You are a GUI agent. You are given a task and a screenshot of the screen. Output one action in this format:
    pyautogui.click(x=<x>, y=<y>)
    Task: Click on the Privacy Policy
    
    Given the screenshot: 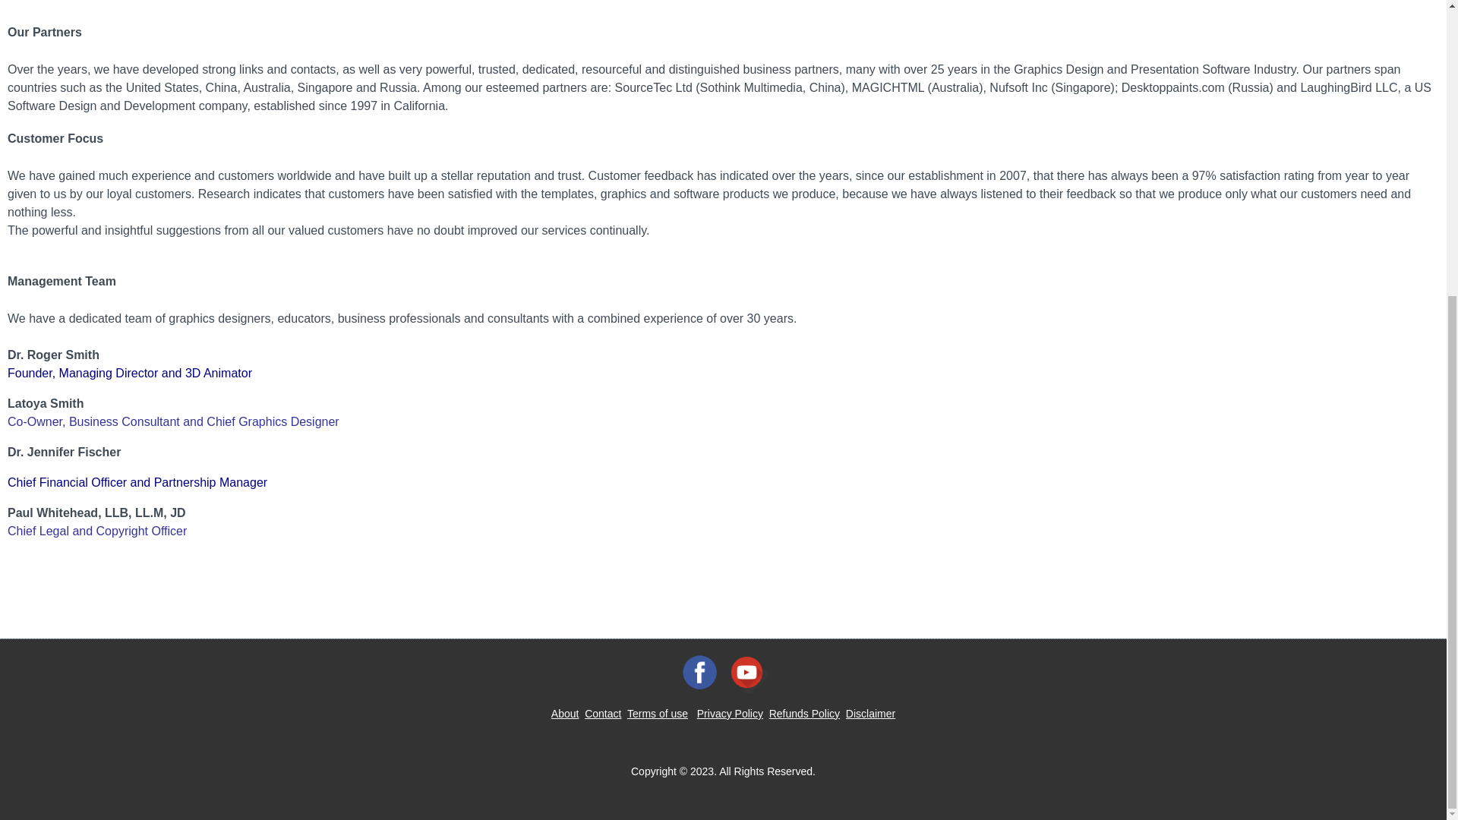 What is the action you would take?
    pyautogui.click(x=729, y=714)
    